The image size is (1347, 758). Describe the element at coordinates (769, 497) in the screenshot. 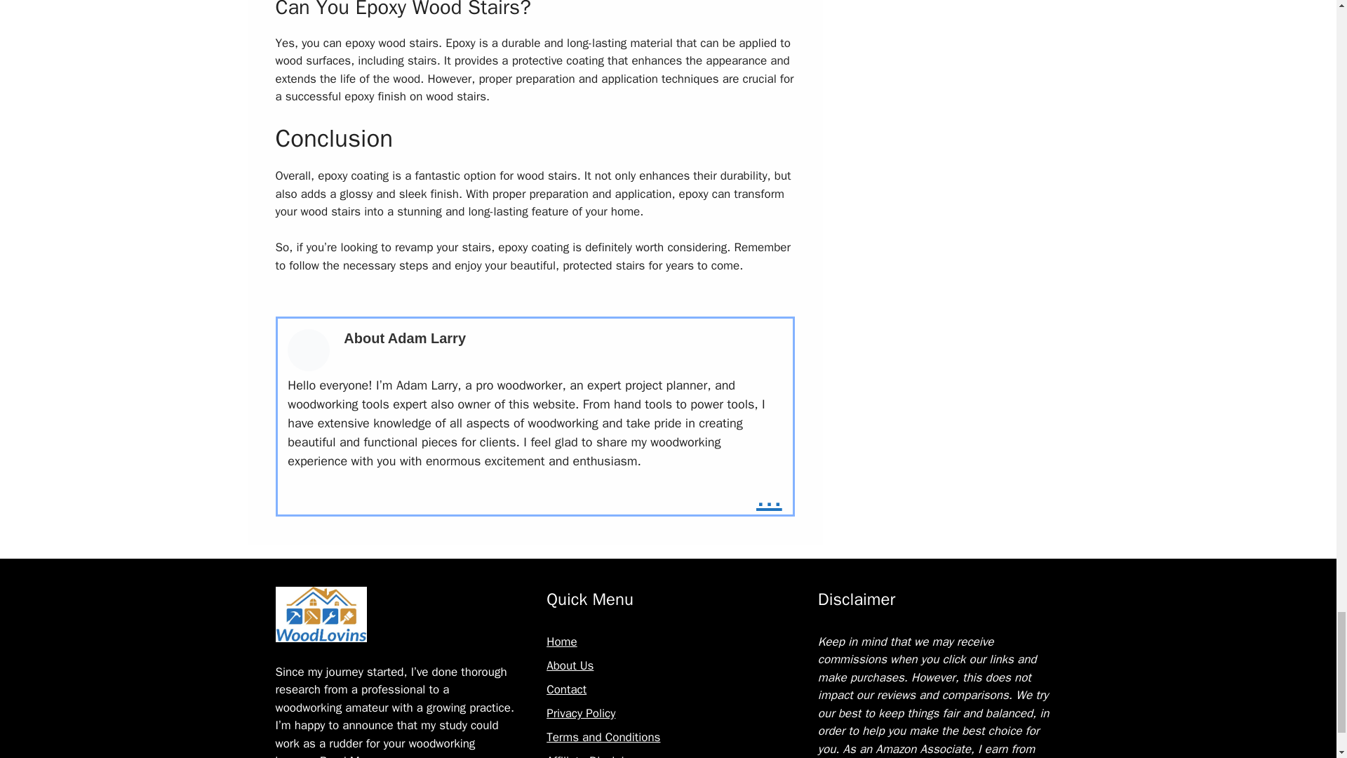

I see `Read more` at that location.